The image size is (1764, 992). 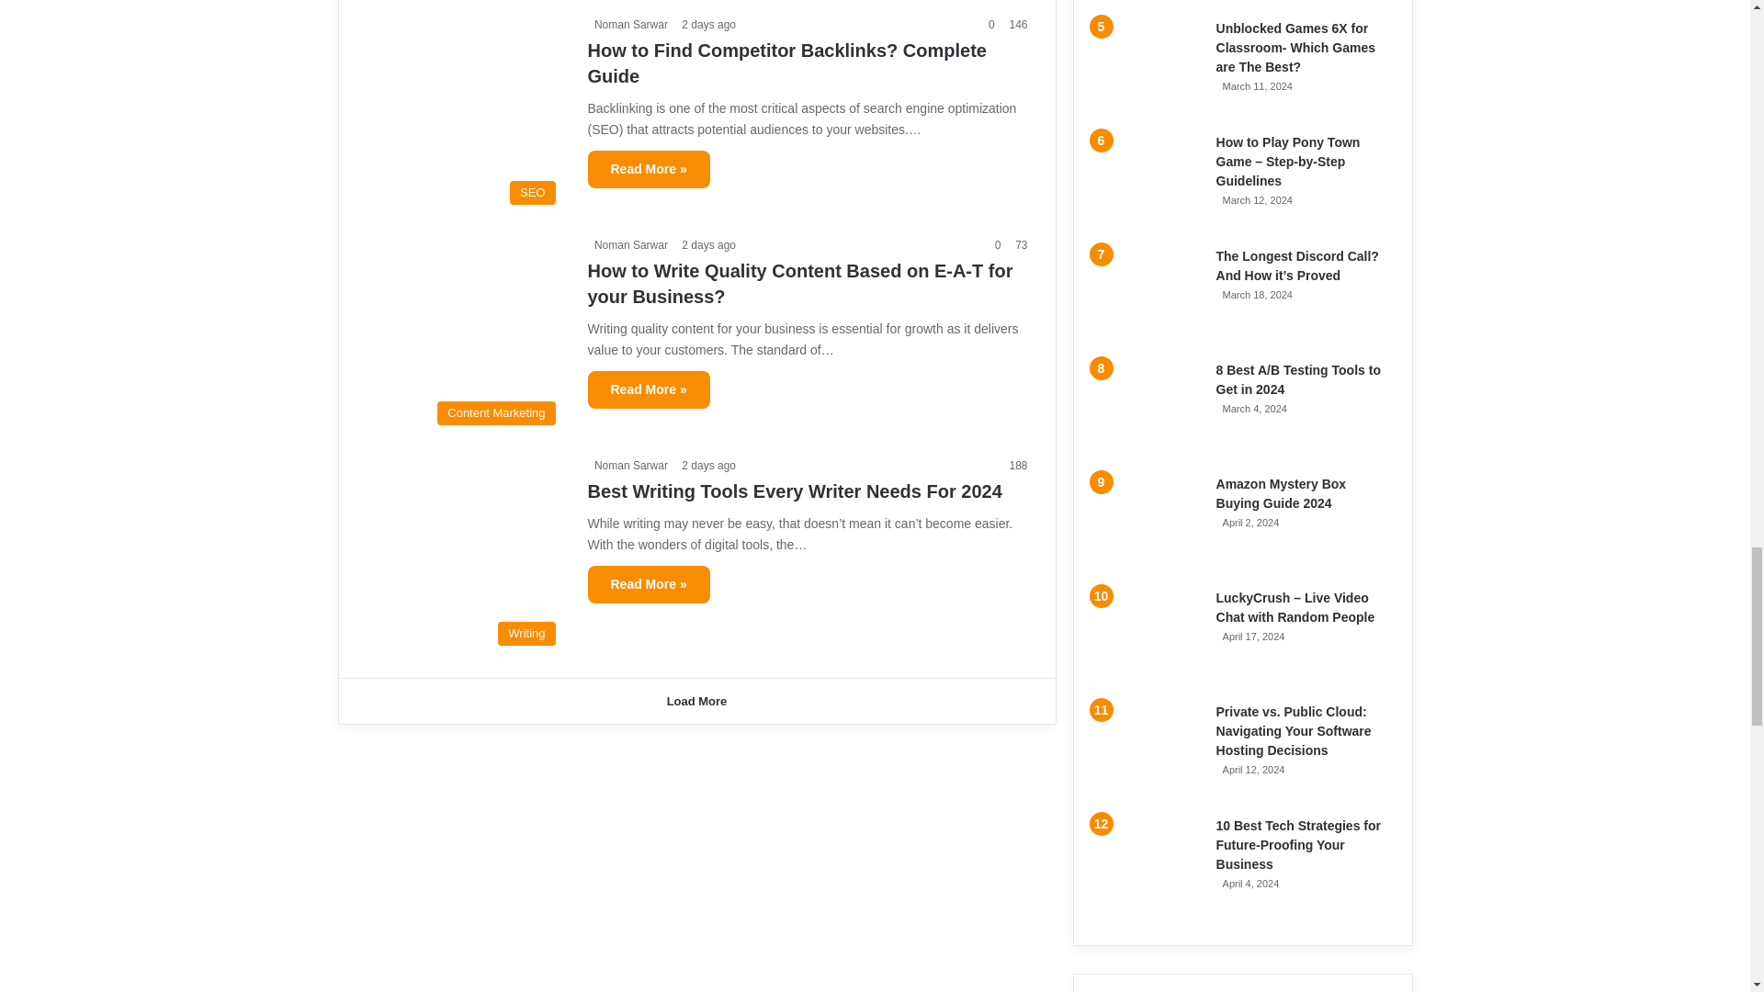 I want to click on Noman Sarwar, so click(x=628, y=24).